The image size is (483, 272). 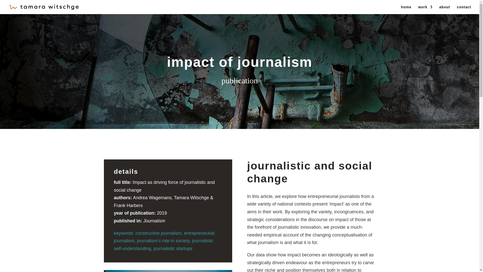 What do you see at coordinates (445, 10) in the screenshot?
I see `about` at bounding box center [445, 10].